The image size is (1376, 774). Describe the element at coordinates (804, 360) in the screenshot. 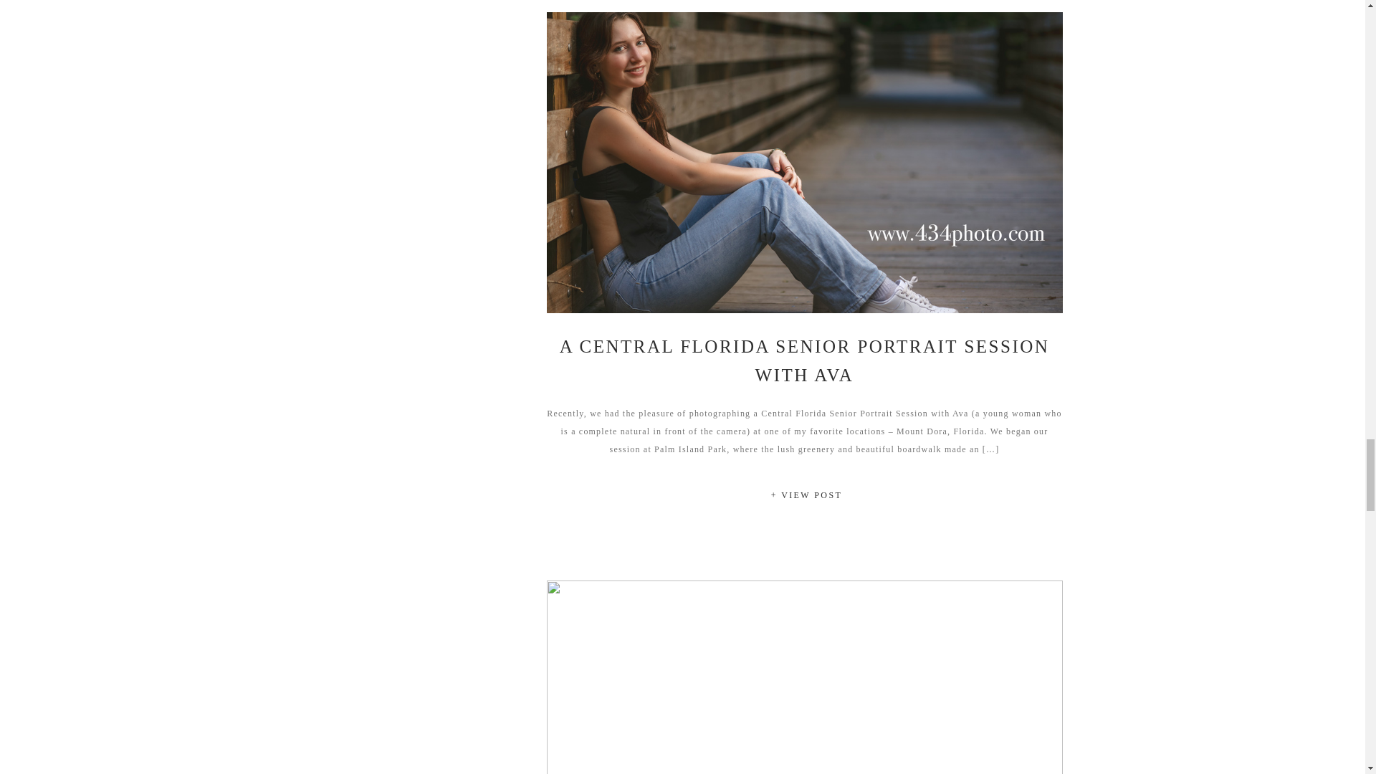

I see `A CENTRAL FLORIDA SENIOR PORTRAIT SESSION WITH AVA` at that location.